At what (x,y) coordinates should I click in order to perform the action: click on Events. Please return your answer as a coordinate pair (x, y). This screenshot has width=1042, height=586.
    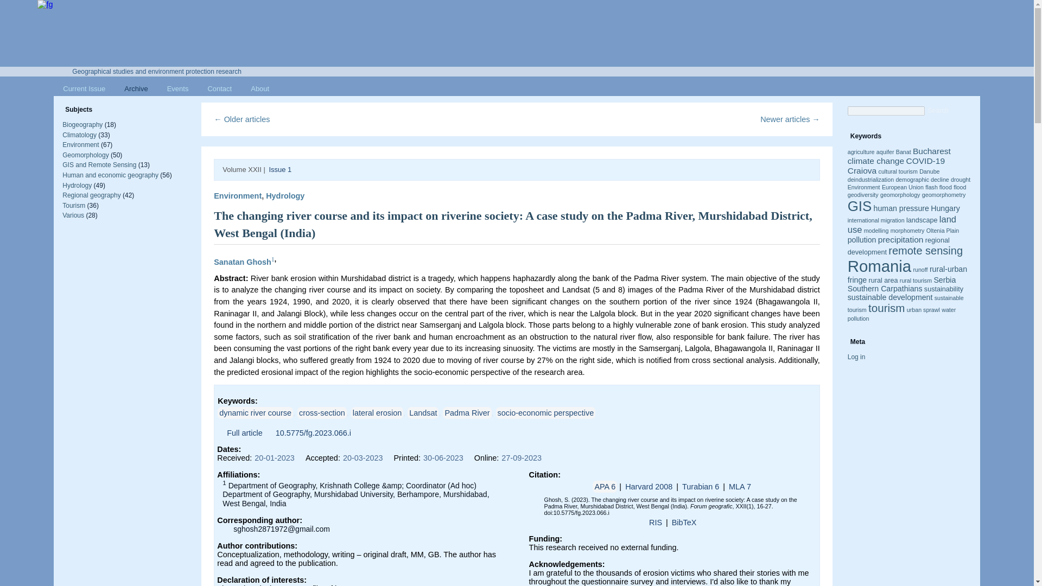
    Looking at the image, I should click on (178, 89).